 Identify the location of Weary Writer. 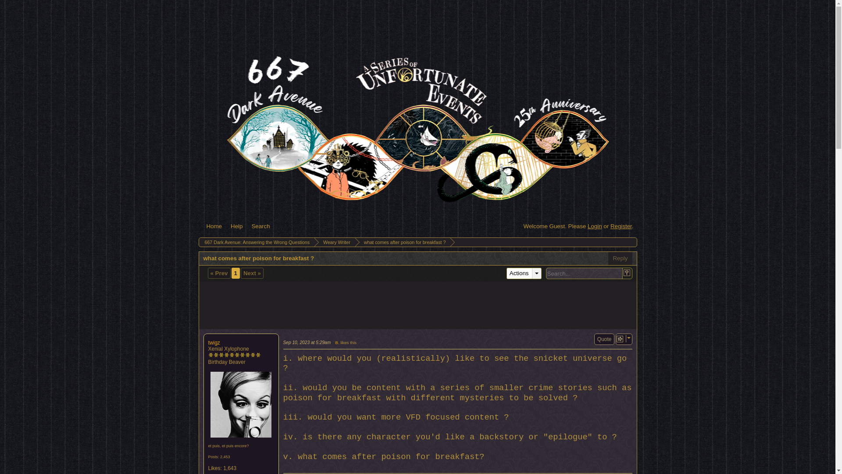
(335, 242).